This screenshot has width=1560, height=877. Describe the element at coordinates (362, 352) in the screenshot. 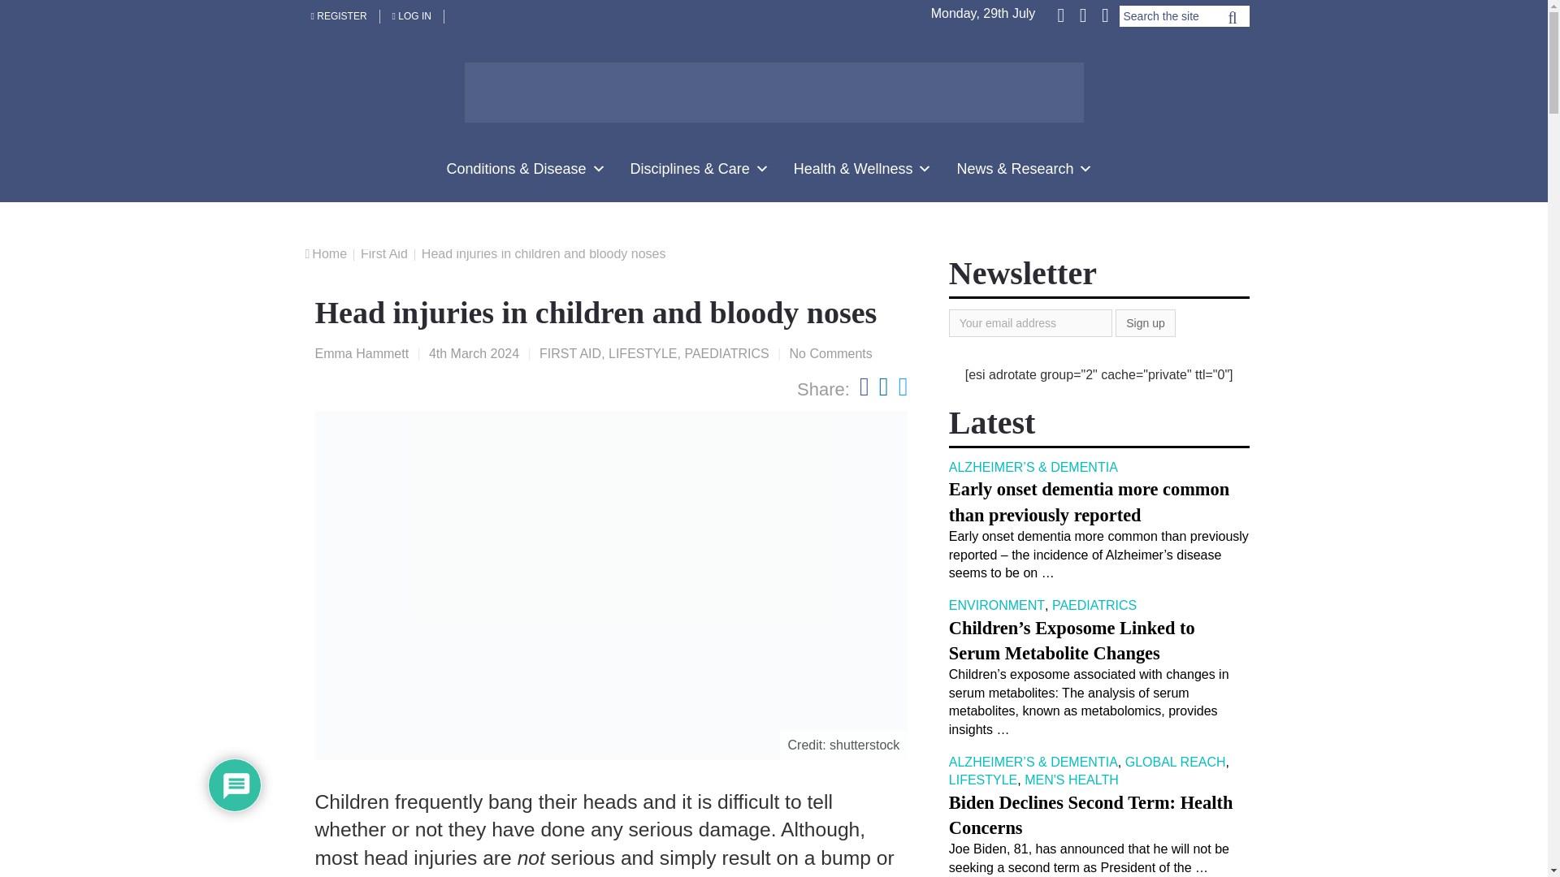

I see `Posts by Emma Hammett` at that location.